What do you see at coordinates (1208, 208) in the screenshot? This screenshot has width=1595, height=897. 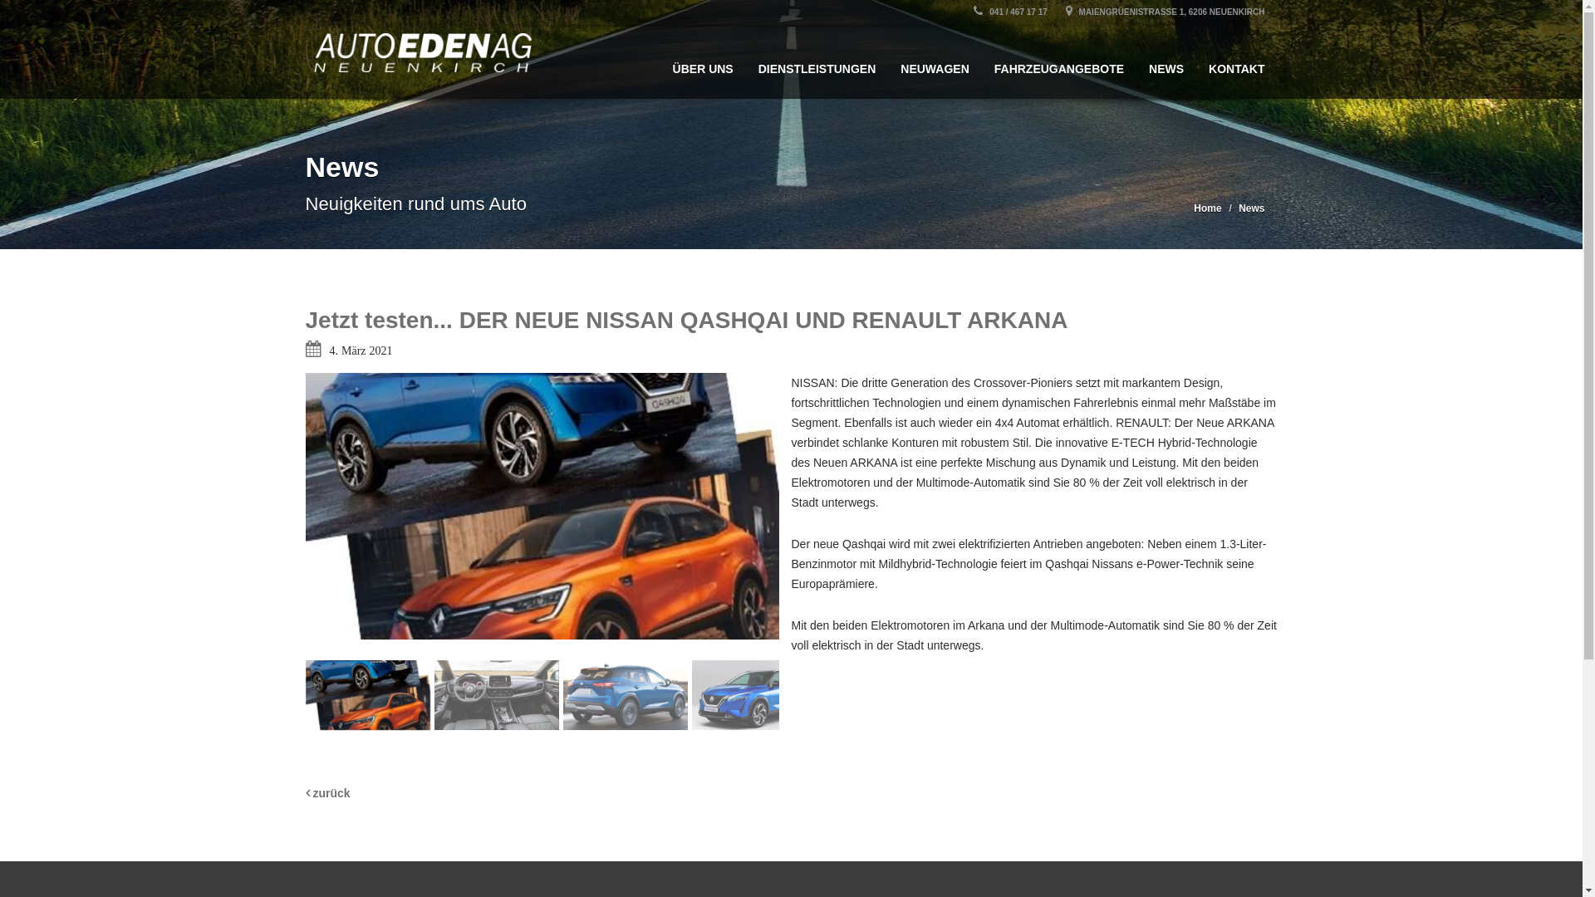 I see `Home` at bounding box center [1208, 208].